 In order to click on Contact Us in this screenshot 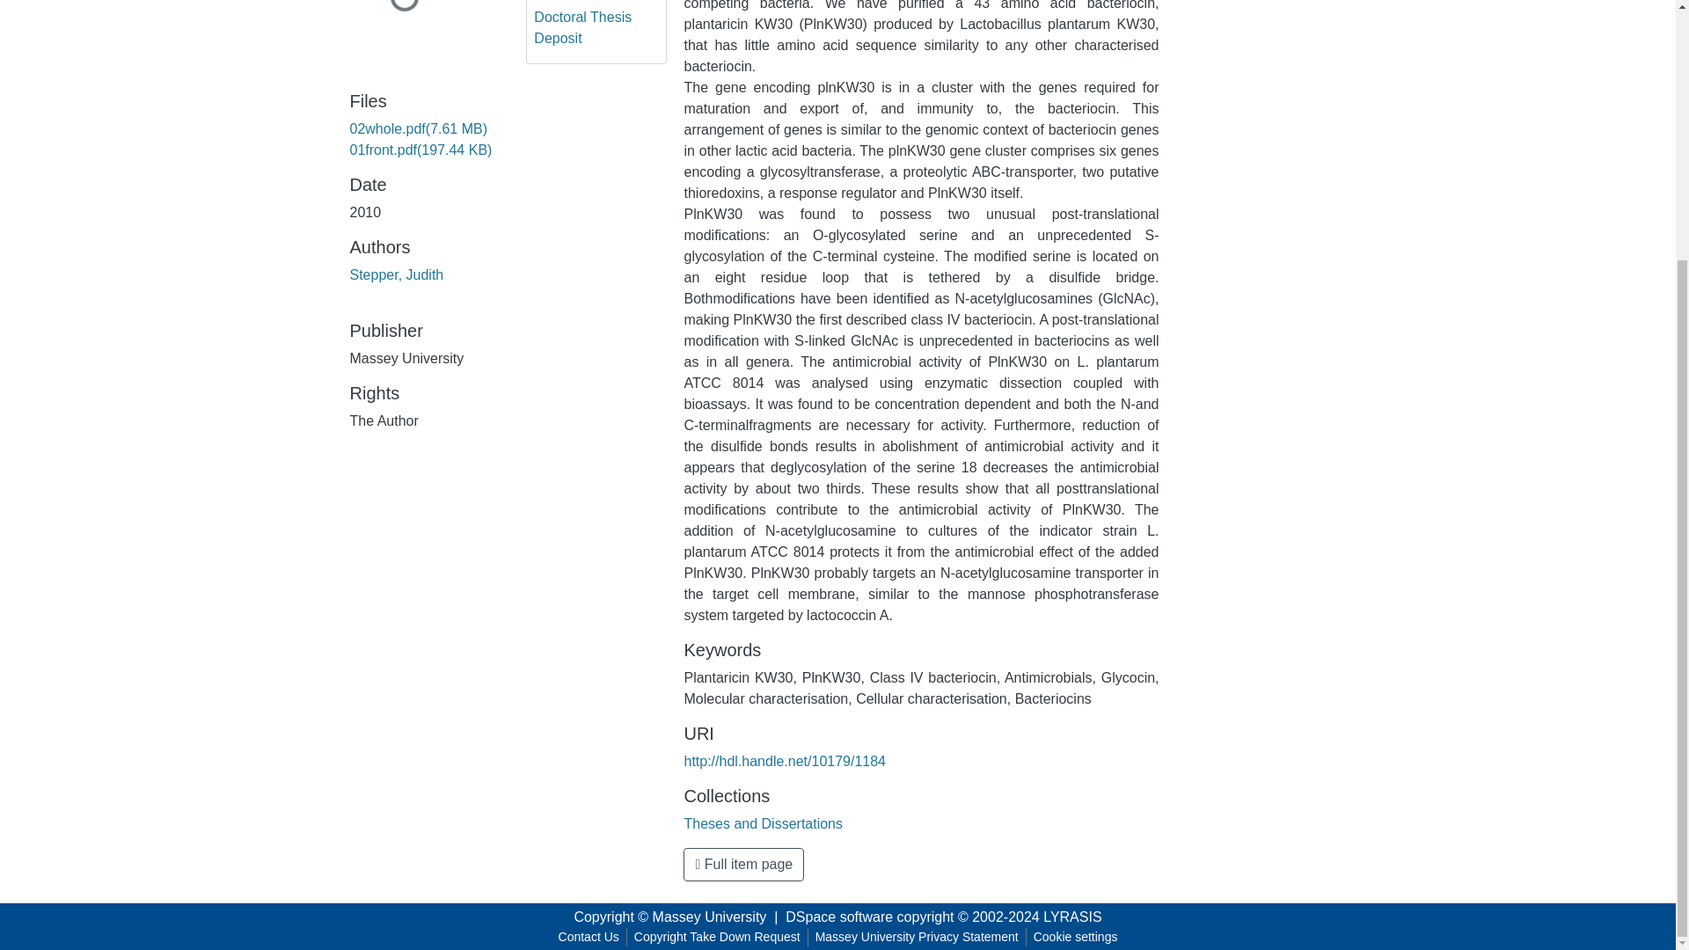, I will do `click(589, 937)`.